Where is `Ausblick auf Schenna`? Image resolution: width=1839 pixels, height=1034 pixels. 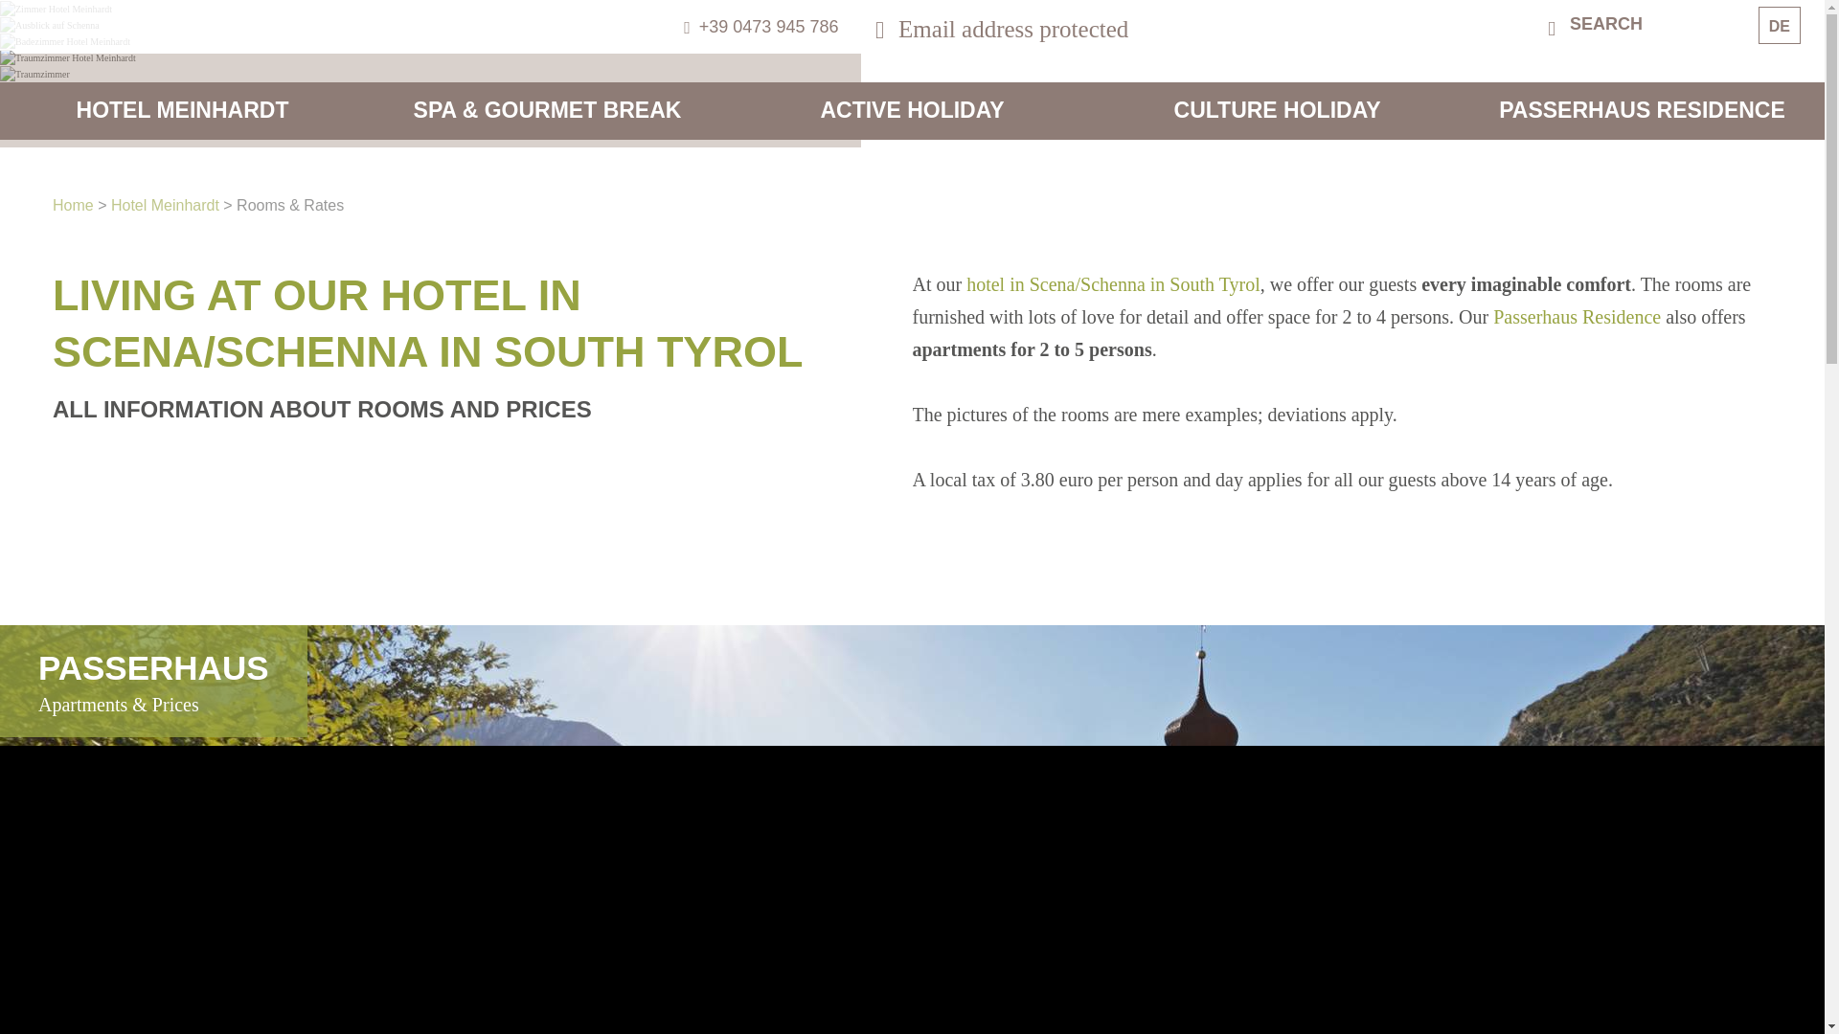
Ausblick auf Schenna is located at coordinates (50, 25).